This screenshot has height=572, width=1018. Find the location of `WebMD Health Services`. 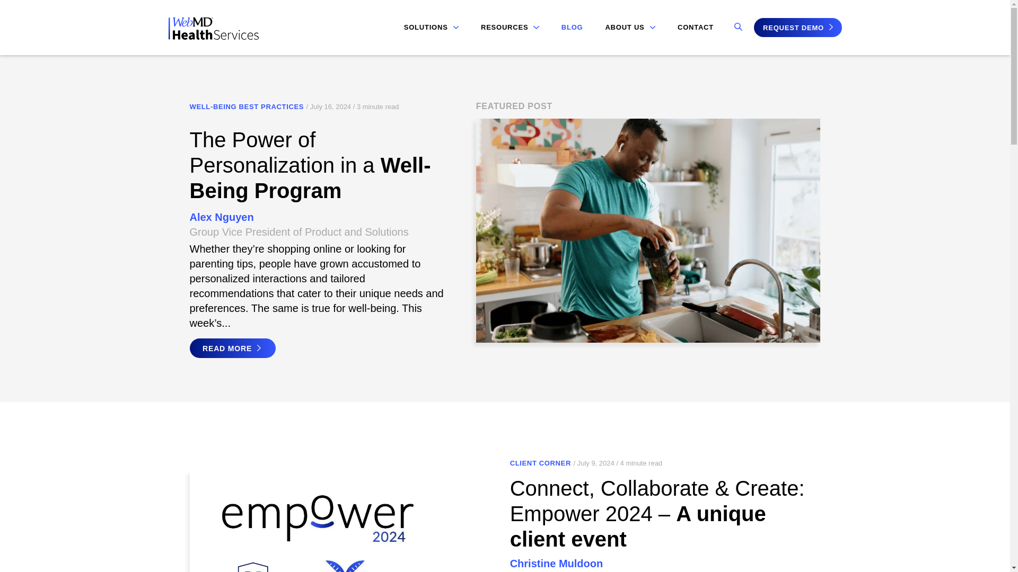

WebMD Health Services is located at coordinates (213, 36).